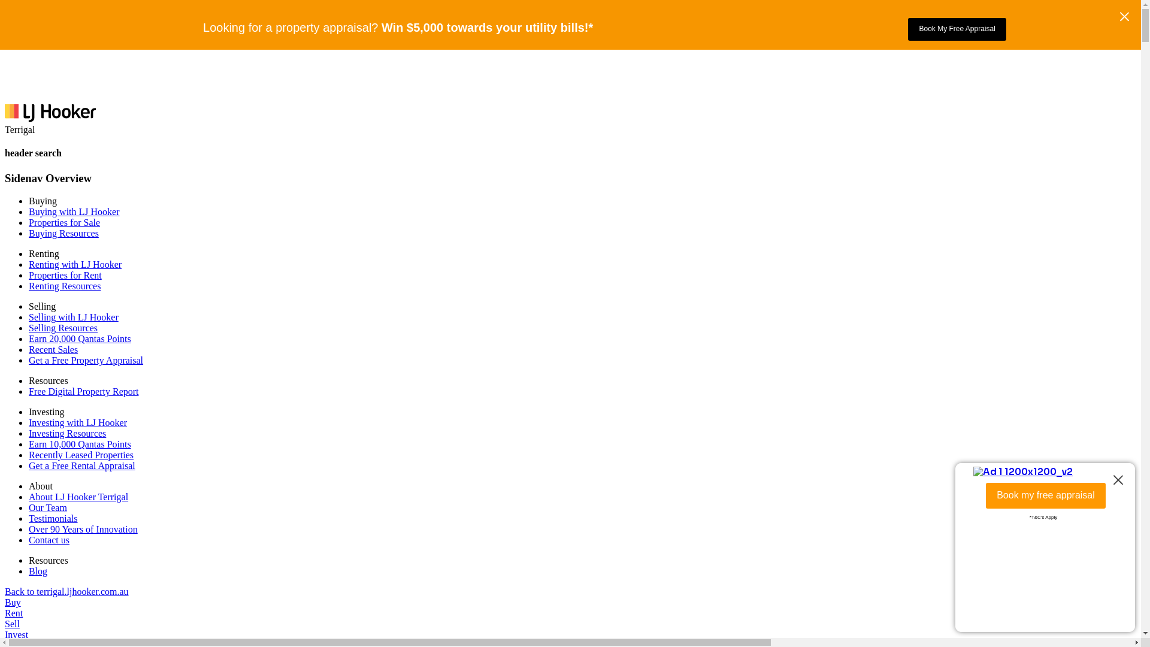 Image resolution: width=1150 pixels, height=647 pixels. Describe the element at coordinates (67, 434) in the screenshot. I see `Investing Resources` at that location.